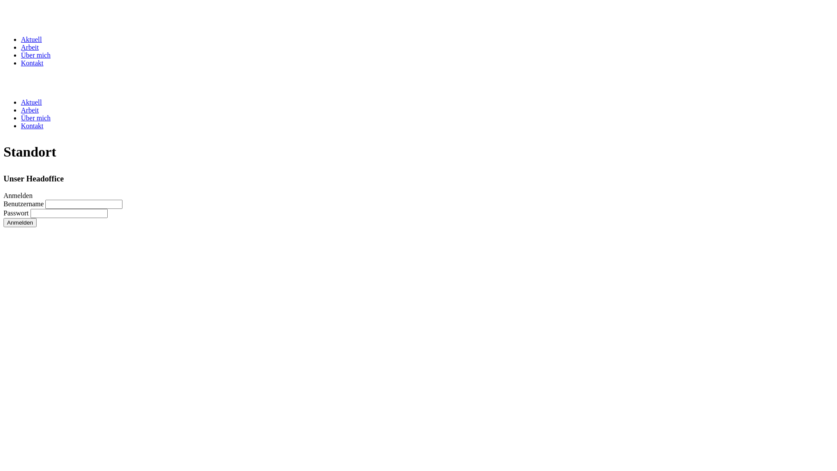 This screenshot has height=471, width=837. I want to click on Anmelden, so click(20, 222).